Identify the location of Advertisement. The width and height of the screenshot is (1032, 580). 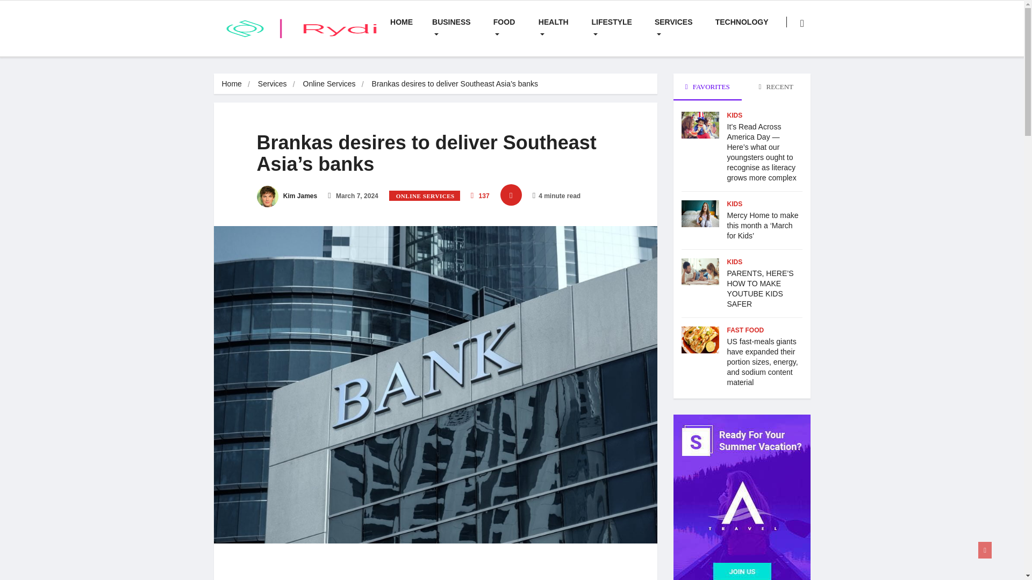
(435, 570).